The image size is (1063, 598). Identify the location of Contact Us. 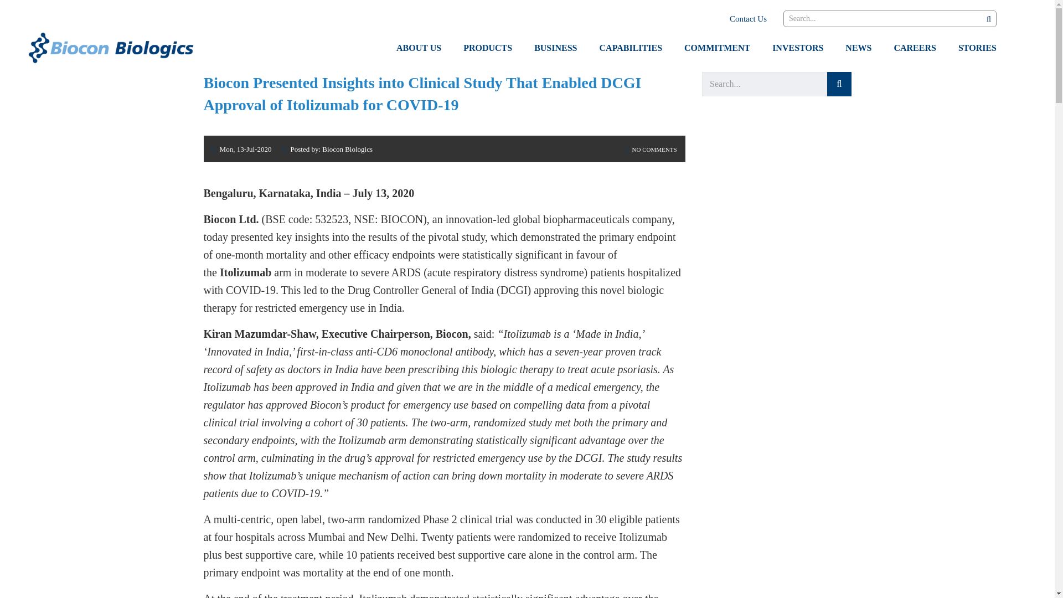
(747, 19).